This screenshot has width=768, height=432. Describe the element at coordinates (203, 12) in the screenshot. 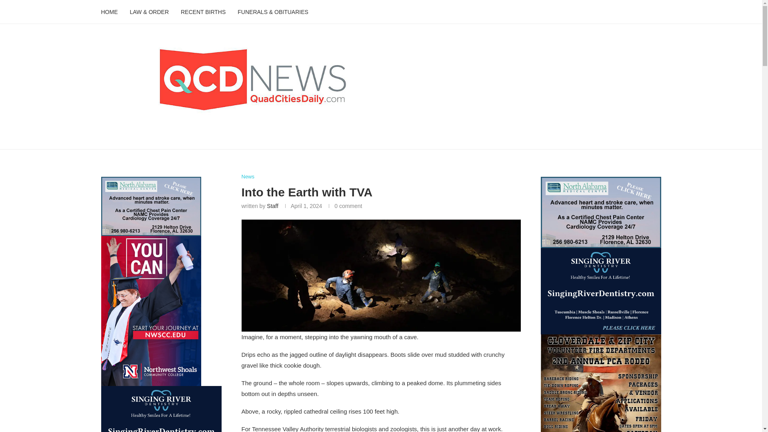

I see `RECENT BIRTHS` at that location.